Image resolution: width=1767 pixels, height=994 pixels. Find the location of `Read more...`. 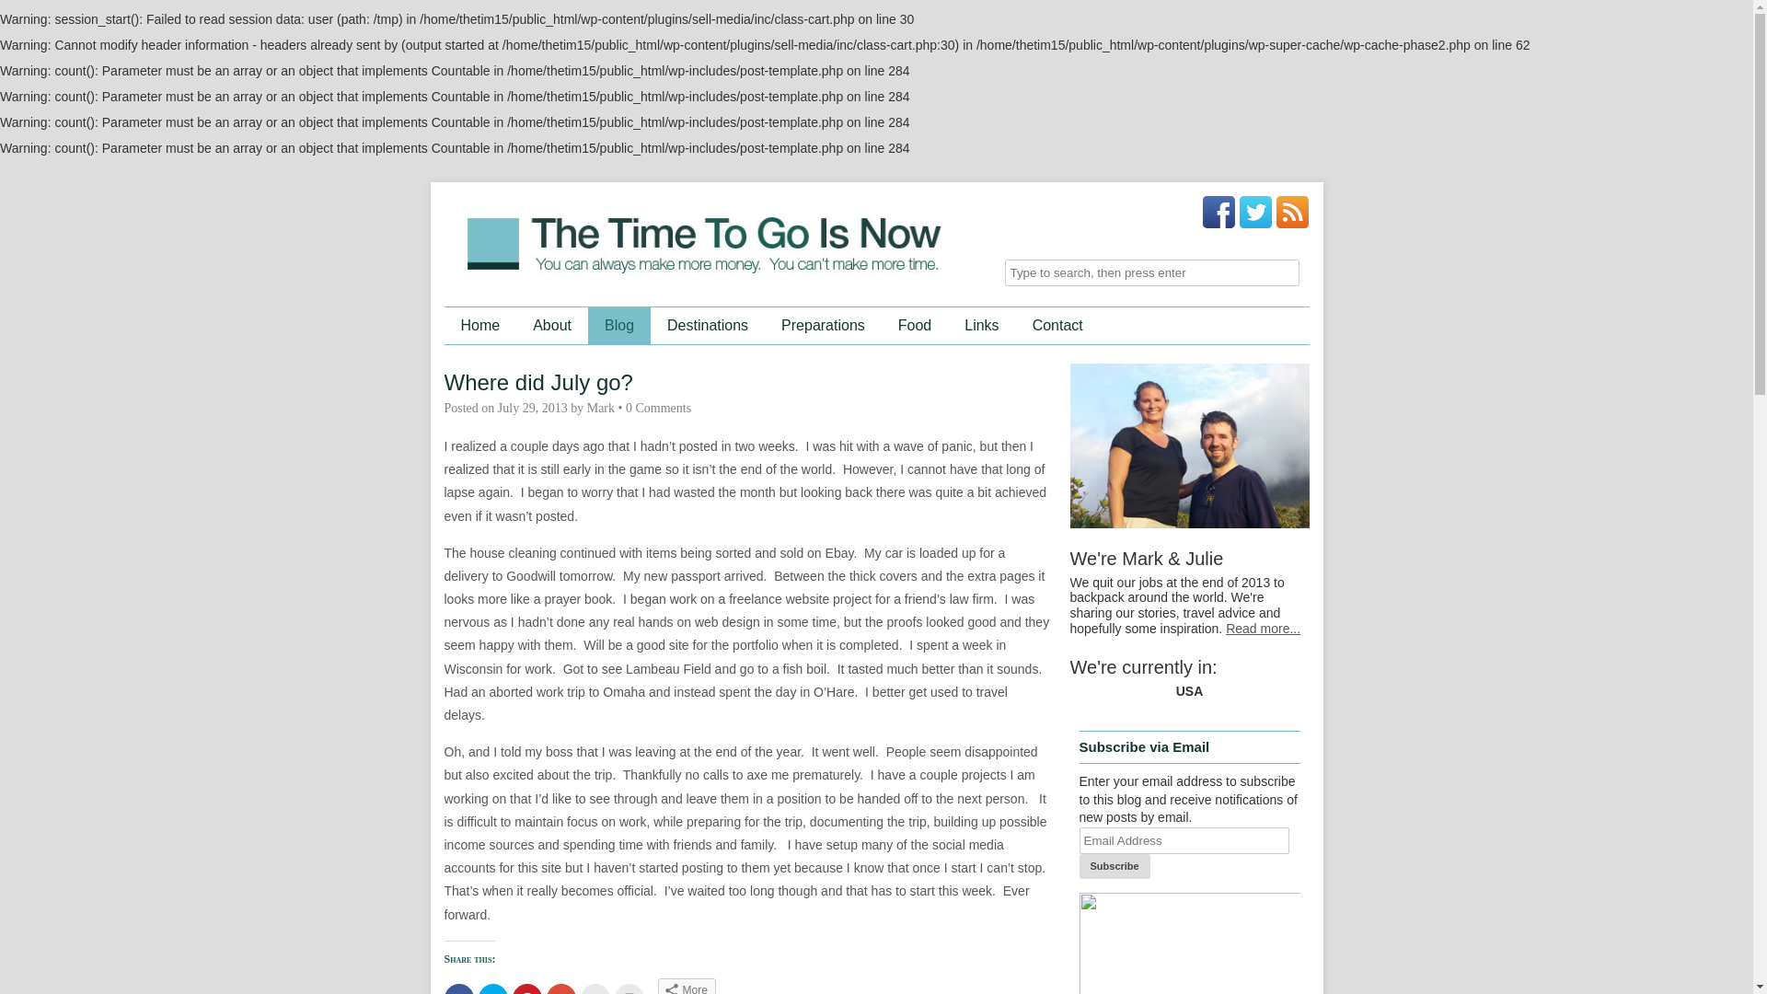

Read more... is located at coordinates (1263, 629).